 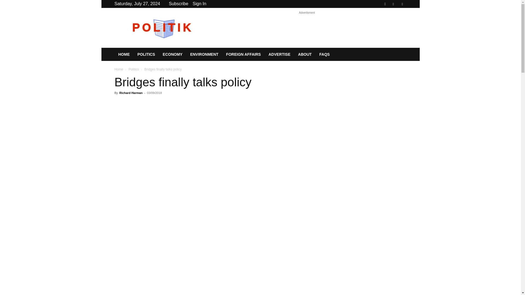 I want to click on Search, so click(x=391, y=23).